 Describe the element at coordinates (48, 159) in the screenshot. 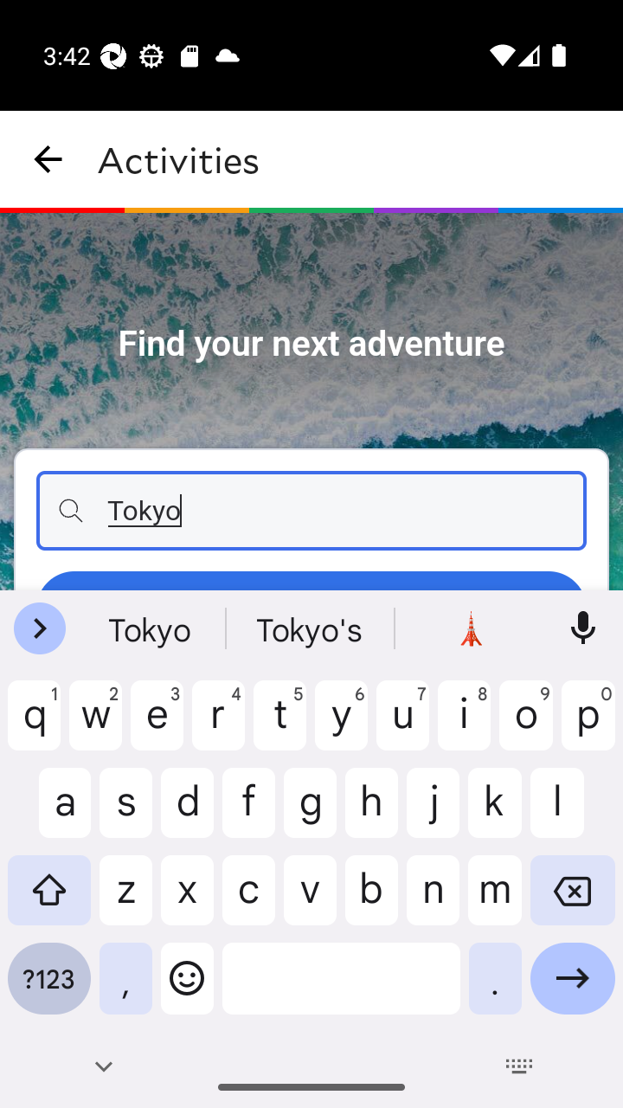

I see `navigation_button` at that location.